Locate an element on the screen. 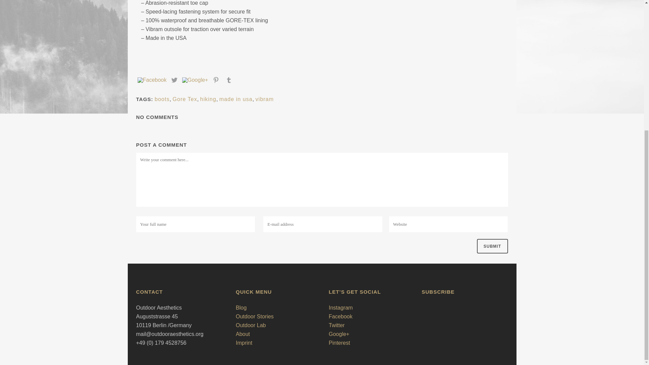 This screenshot has height=365, width=649. Twitter is located at coordinates (174, 80).